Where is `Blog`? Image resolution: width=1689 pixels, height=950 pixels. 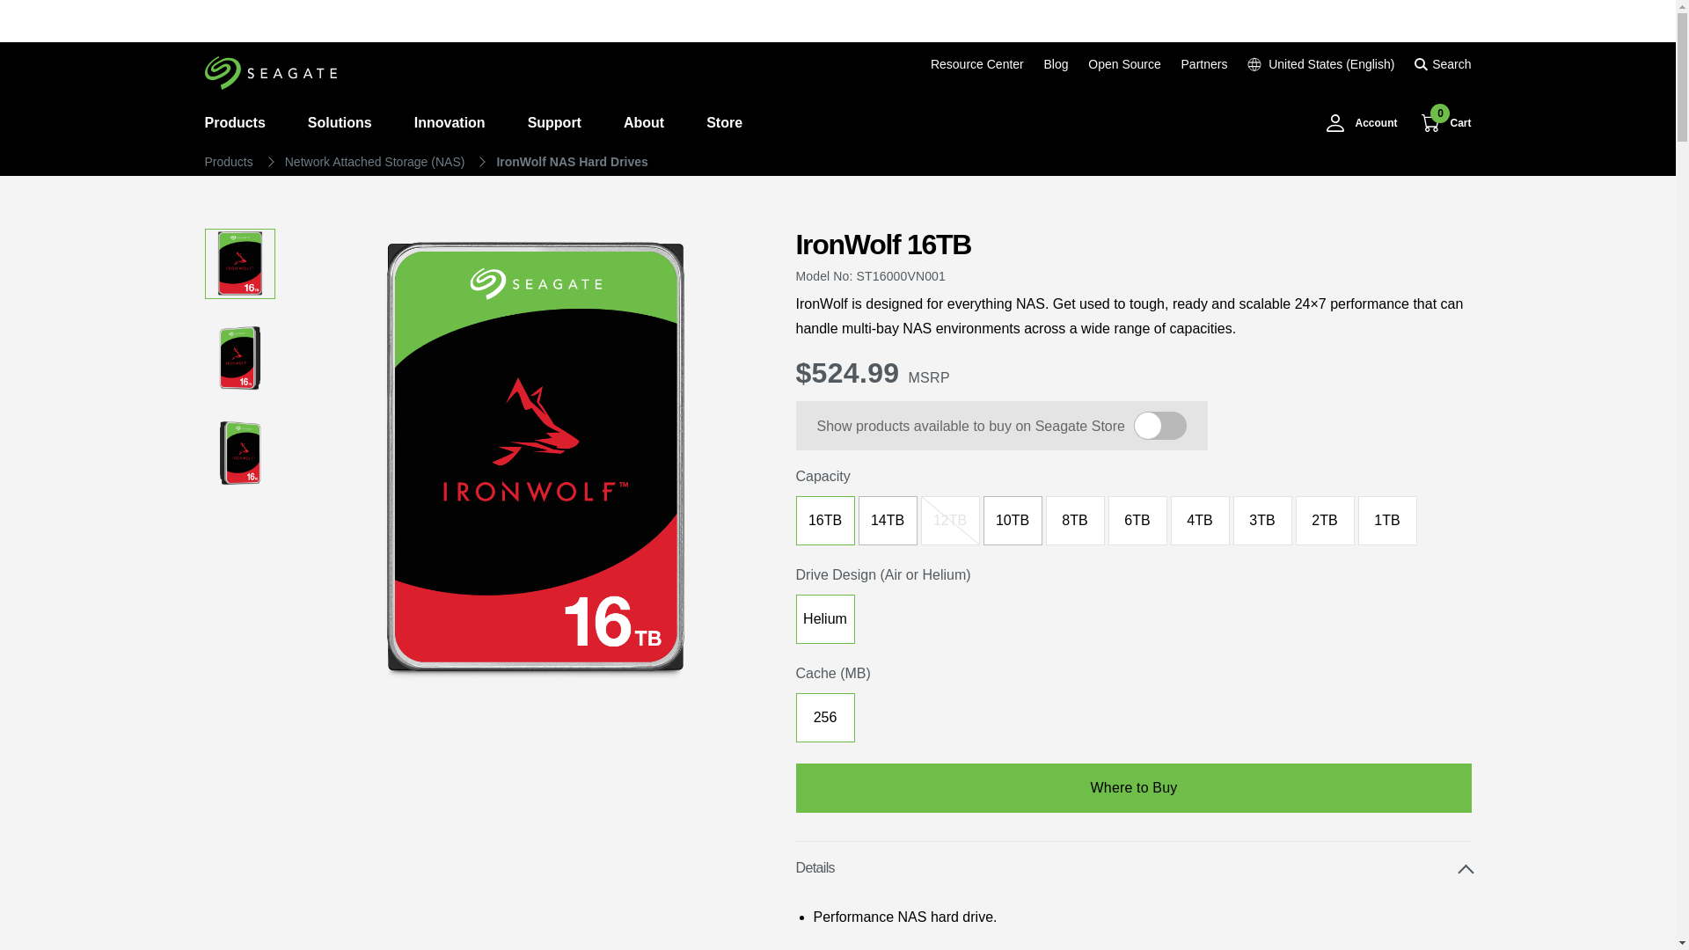 Blog is located at coordinates (1056, 63).